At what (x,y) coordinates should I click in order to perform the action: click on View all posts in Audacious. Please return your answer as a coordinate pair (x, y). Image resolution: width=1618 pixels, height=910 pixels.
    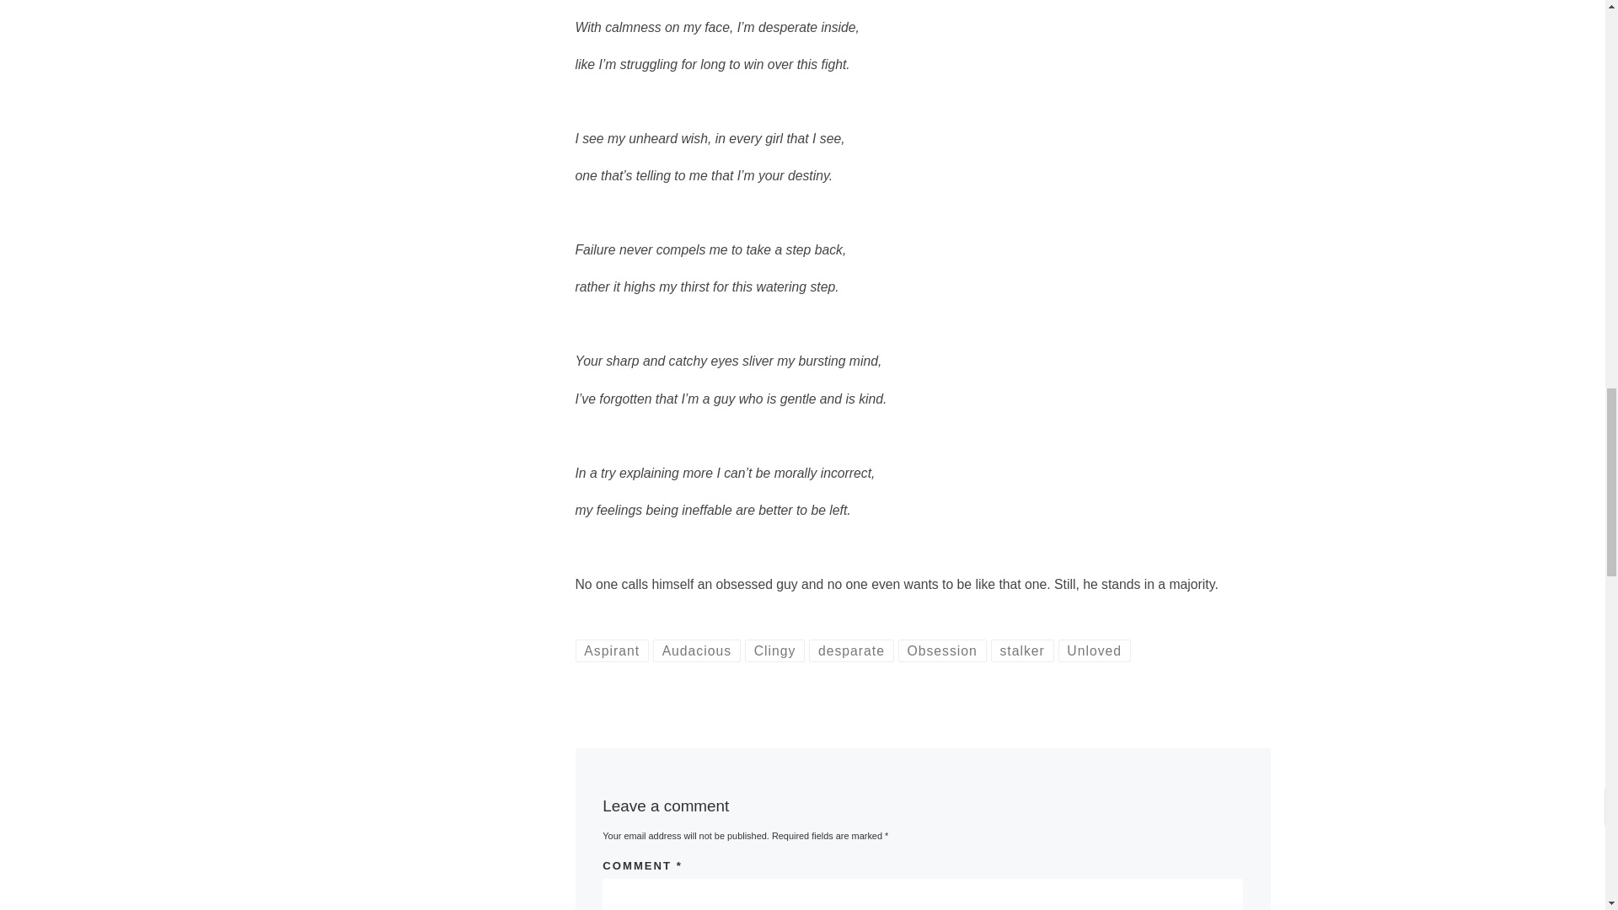
    Looking at the image, I should click on (697, 651).